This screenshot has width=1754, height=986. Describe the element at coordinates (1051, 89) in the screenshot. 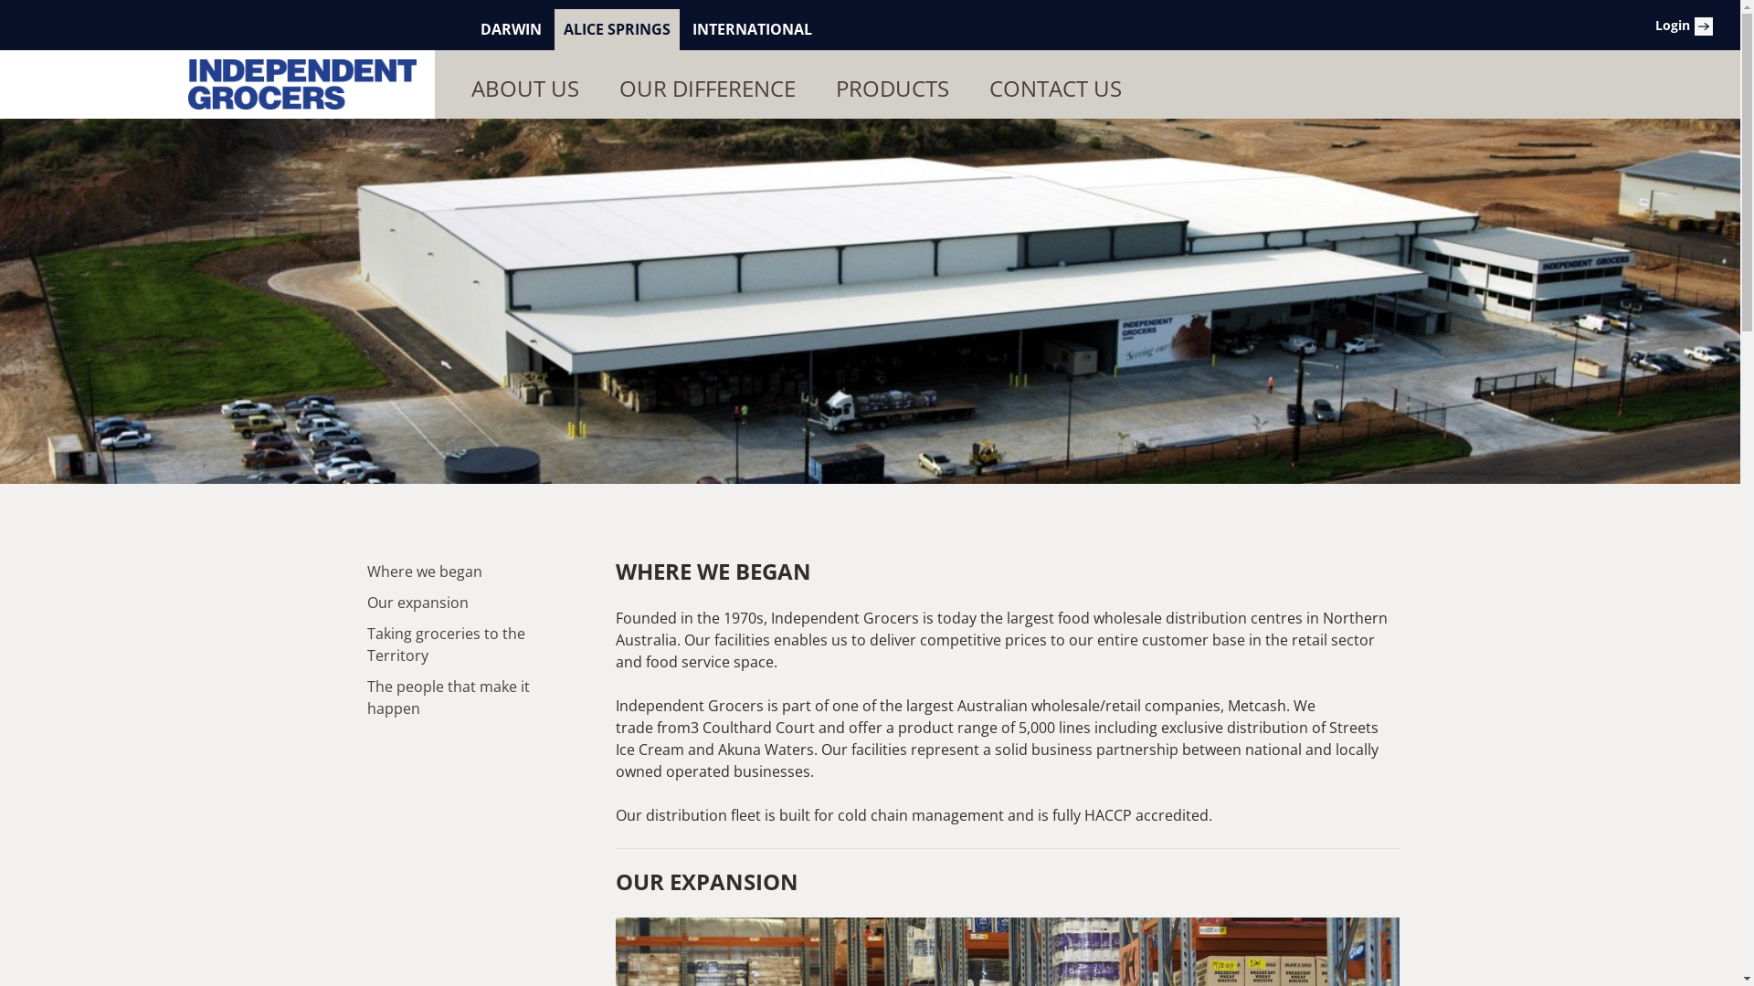

I see `CONTACT US` at that location.